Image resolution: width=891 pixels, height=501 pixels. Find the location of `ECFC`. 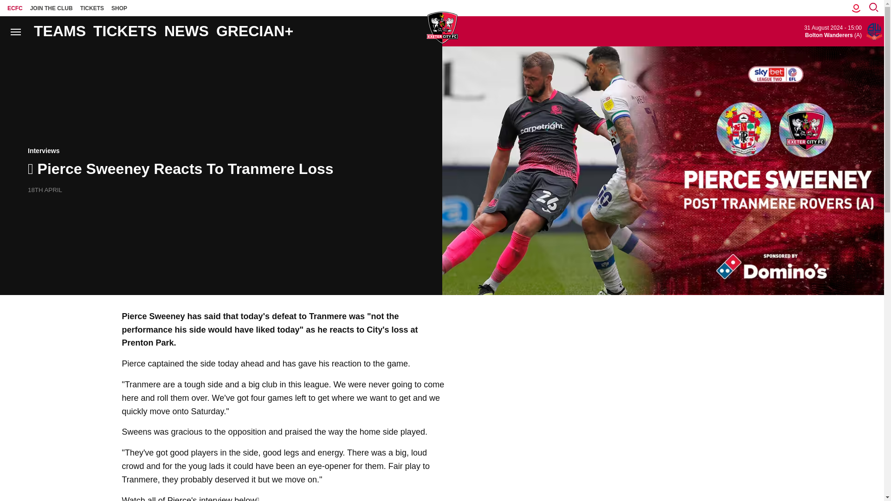

ECFC is located at coordinates (15, 8).